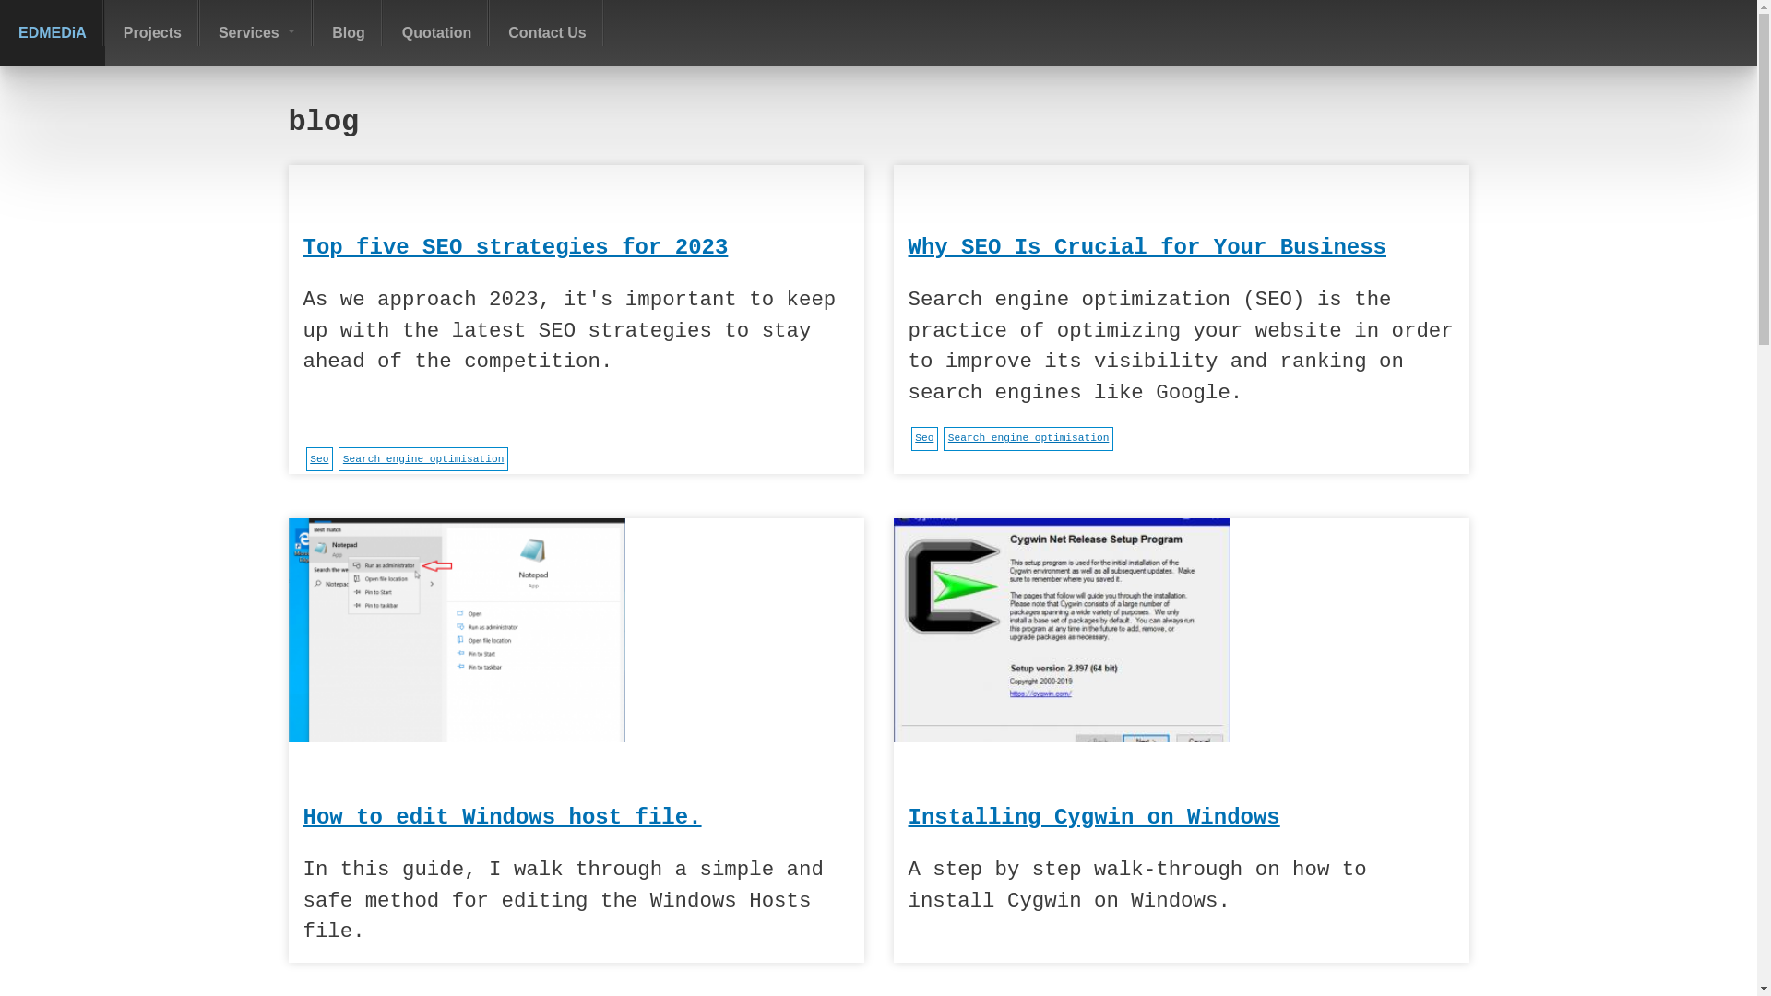  I want to click on Cygwin installation dialogue box, so click(1061, 634).